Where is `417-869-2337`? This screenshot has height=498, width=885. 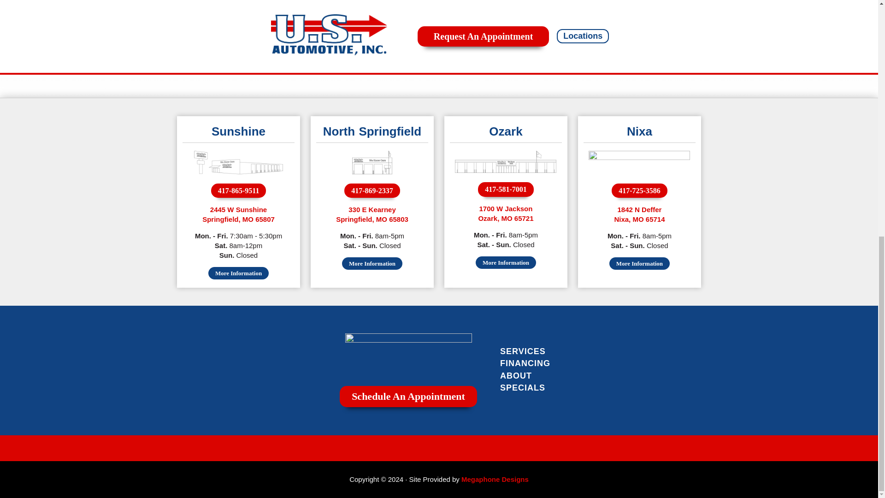 417-869-2337 is located at coordinates (639, 190).